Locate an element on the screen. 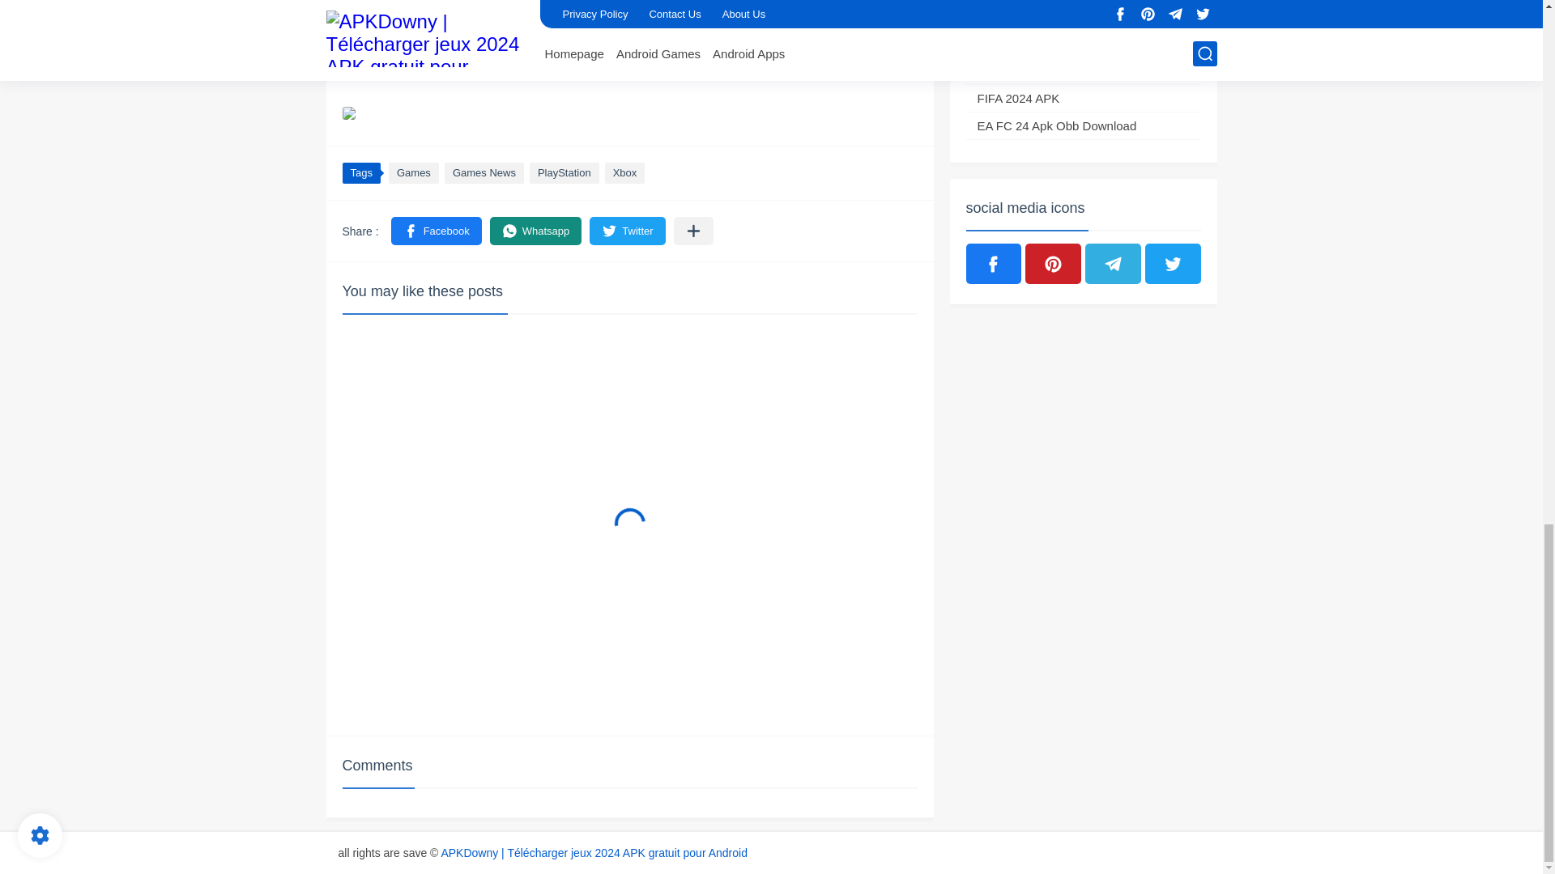  Games is located at coordinates (413, 172).